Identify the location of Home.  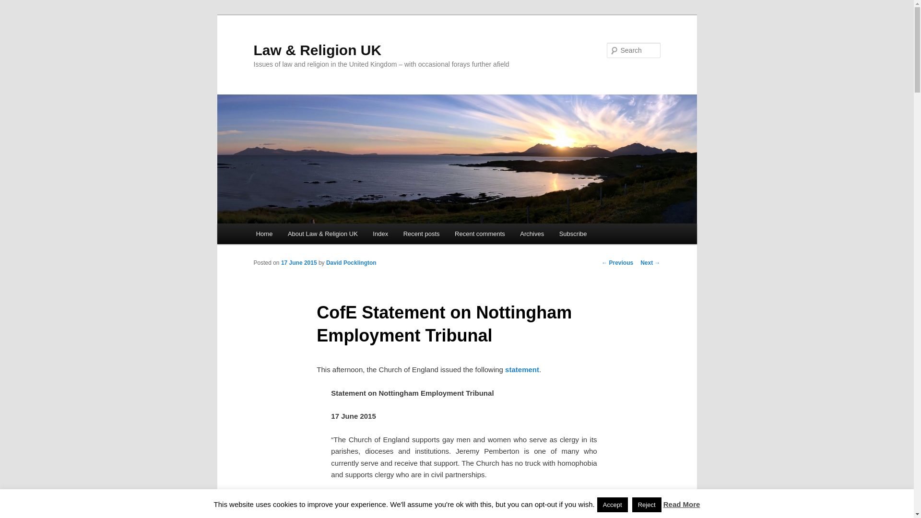
(264, 233).